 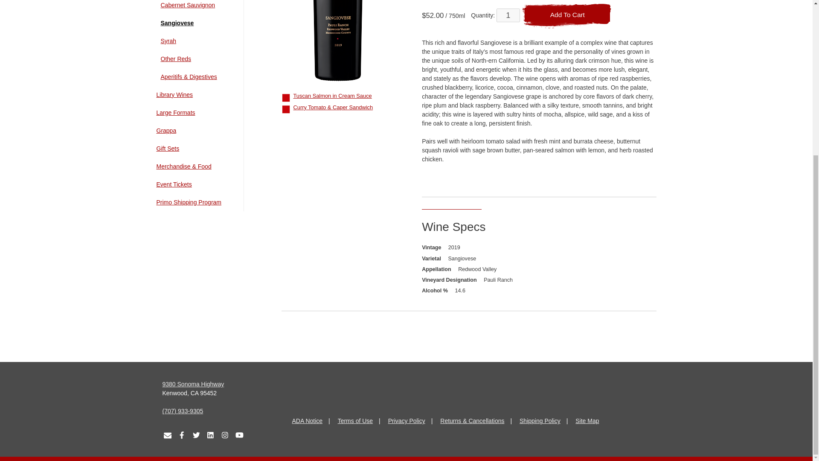 I want to click on 1, so click(x=508, y=15).